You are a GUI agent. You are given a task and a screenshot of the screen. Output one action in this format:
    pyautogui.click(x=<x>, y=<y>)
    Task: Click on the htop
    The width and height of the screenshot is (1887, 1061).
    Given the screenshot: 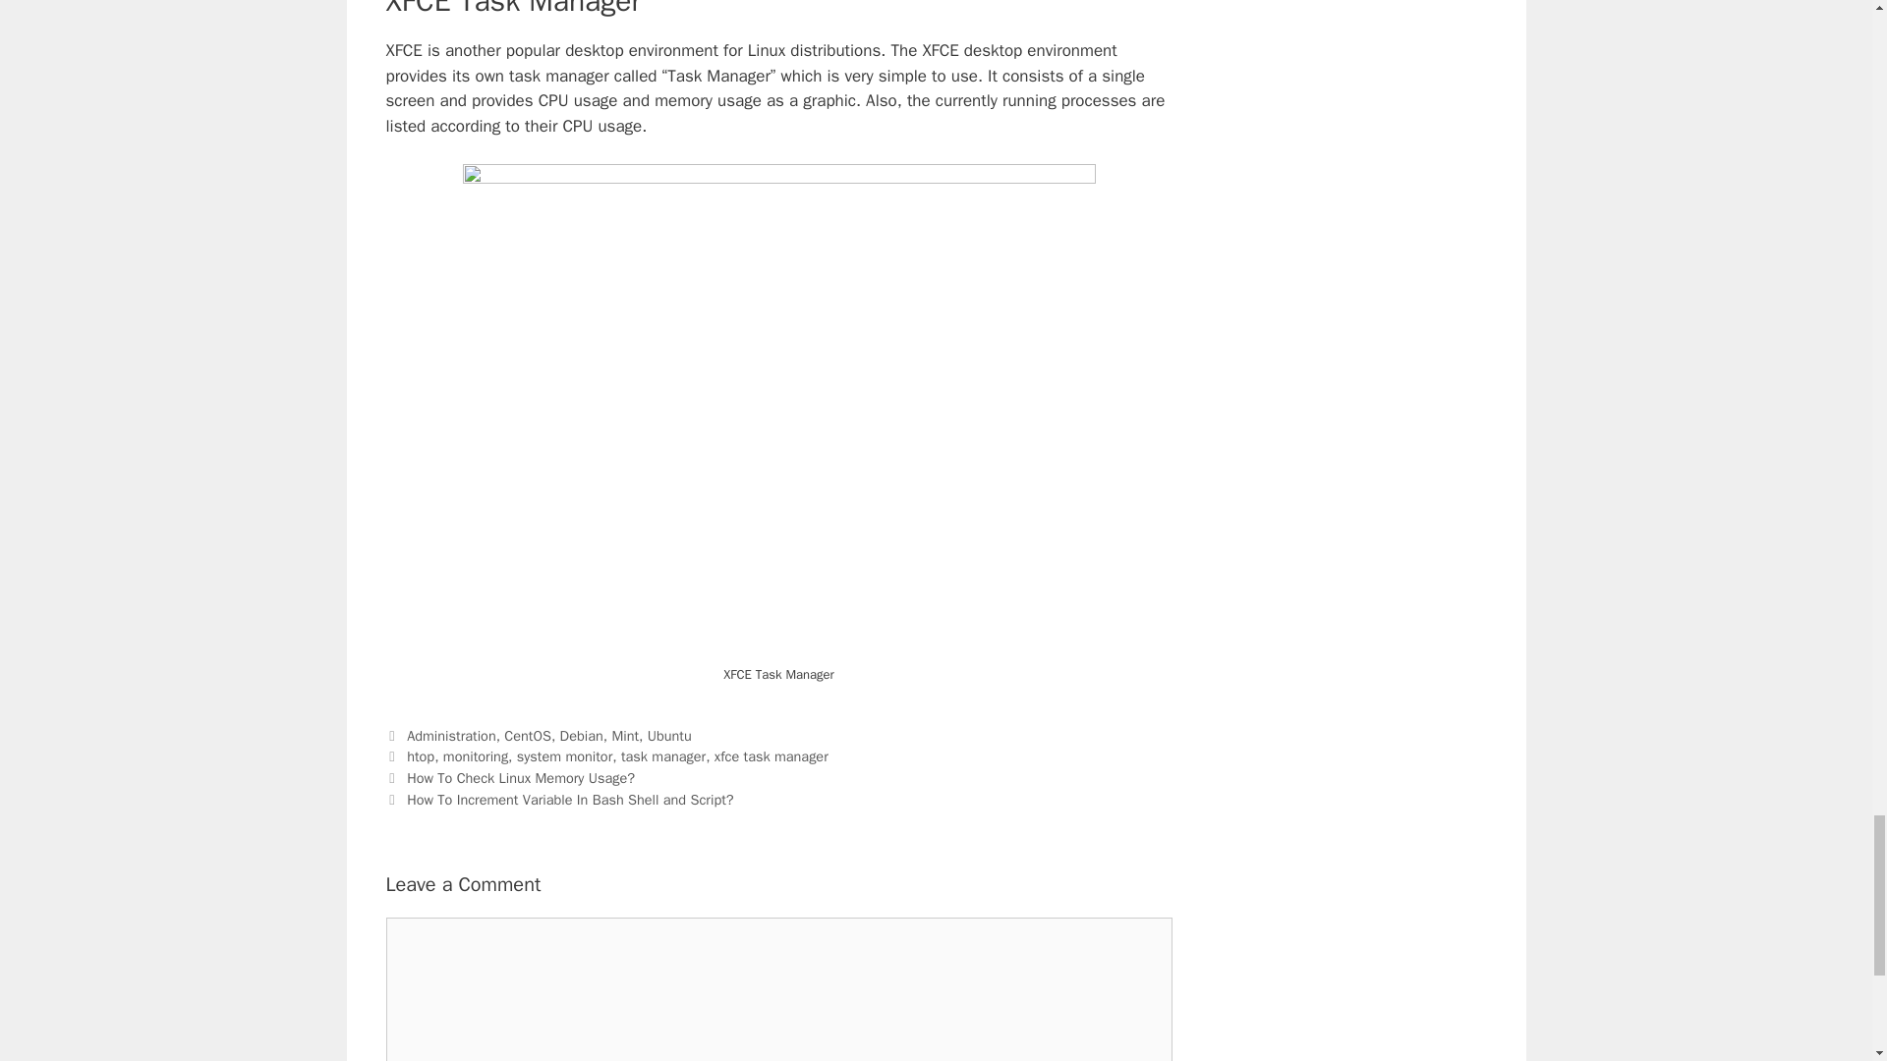 What is the action you would take?
    pyautogui.click(x=421, y=756)
    